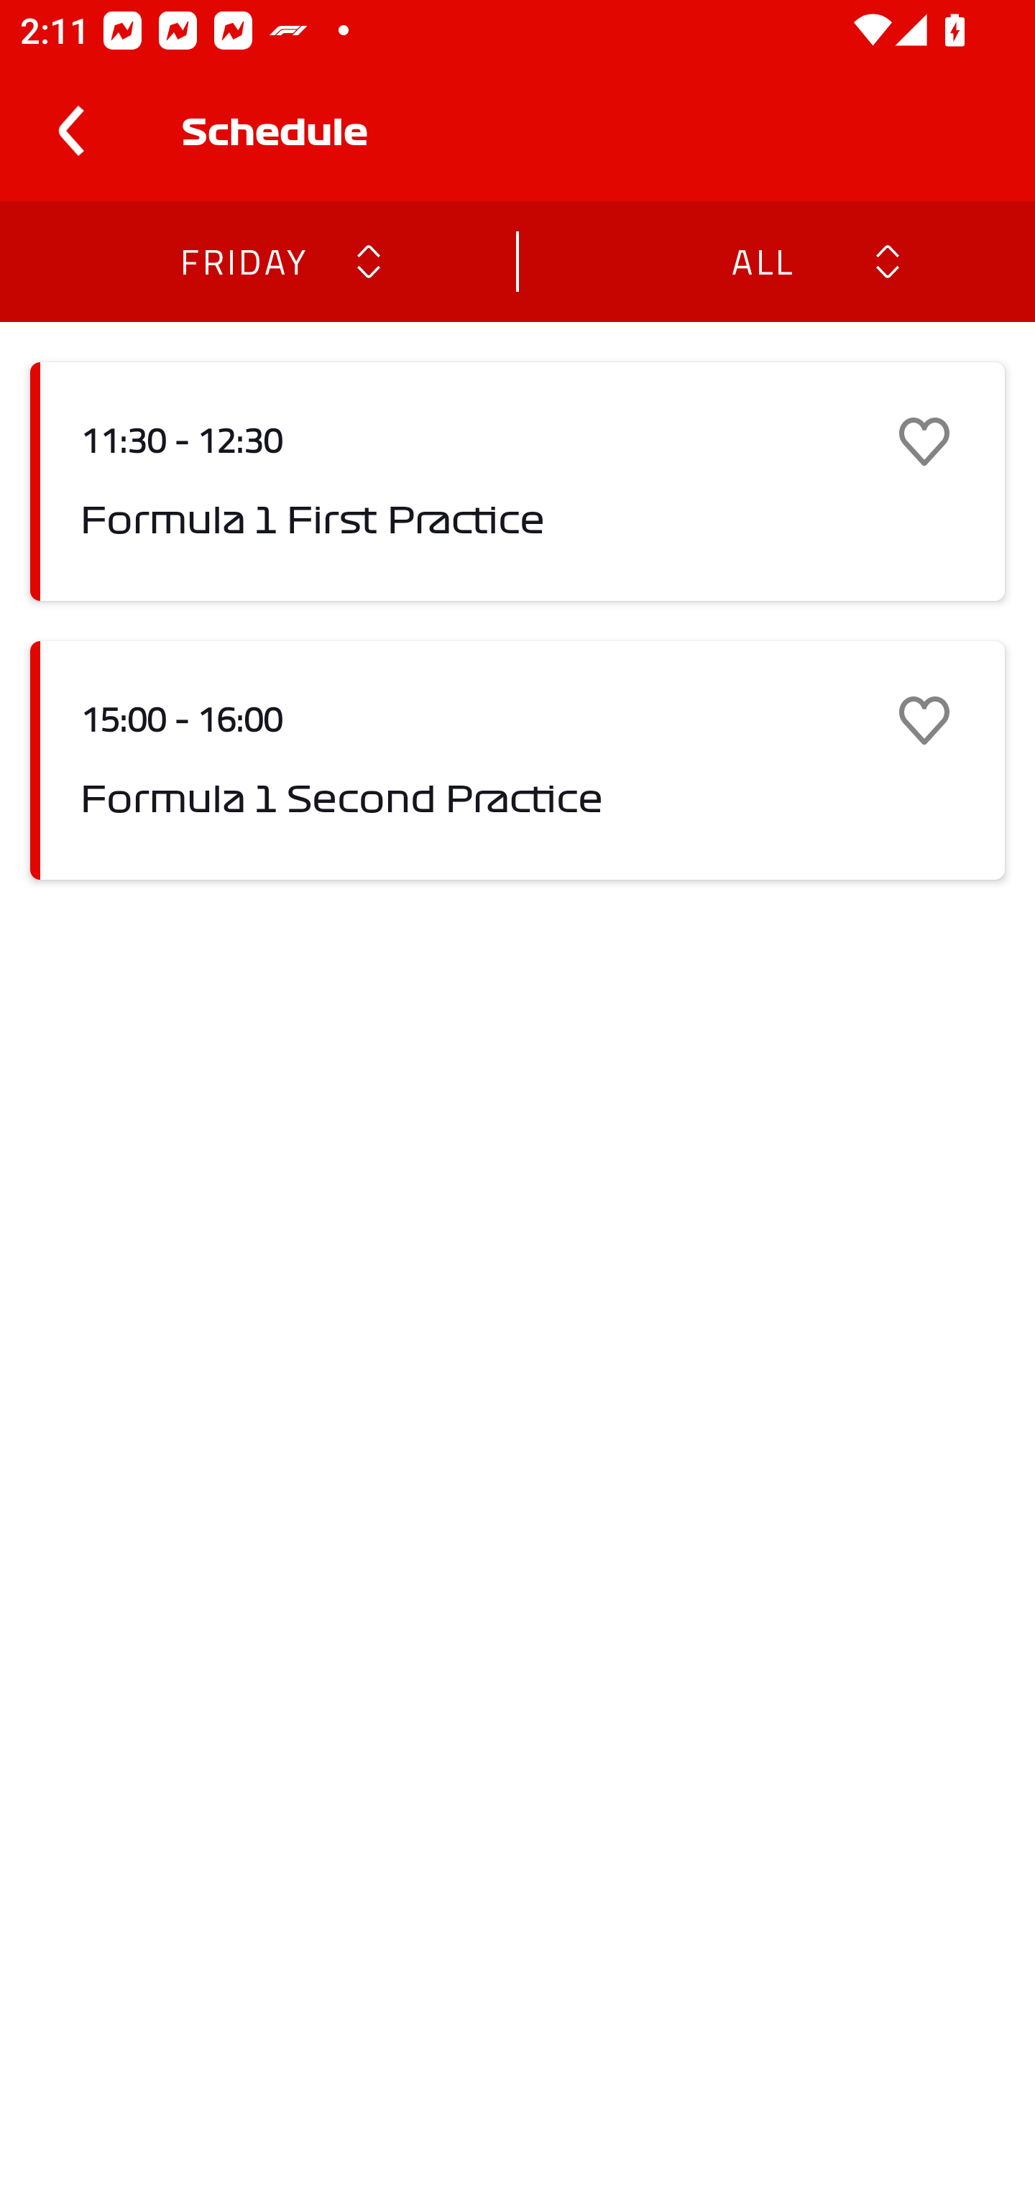 This screenshot has height=2185, width=1035. Describe the element at coordinates (517, 760) in the screenshot. I see `15:00 - 16:00 Formula 1 Second Practice` at that location.